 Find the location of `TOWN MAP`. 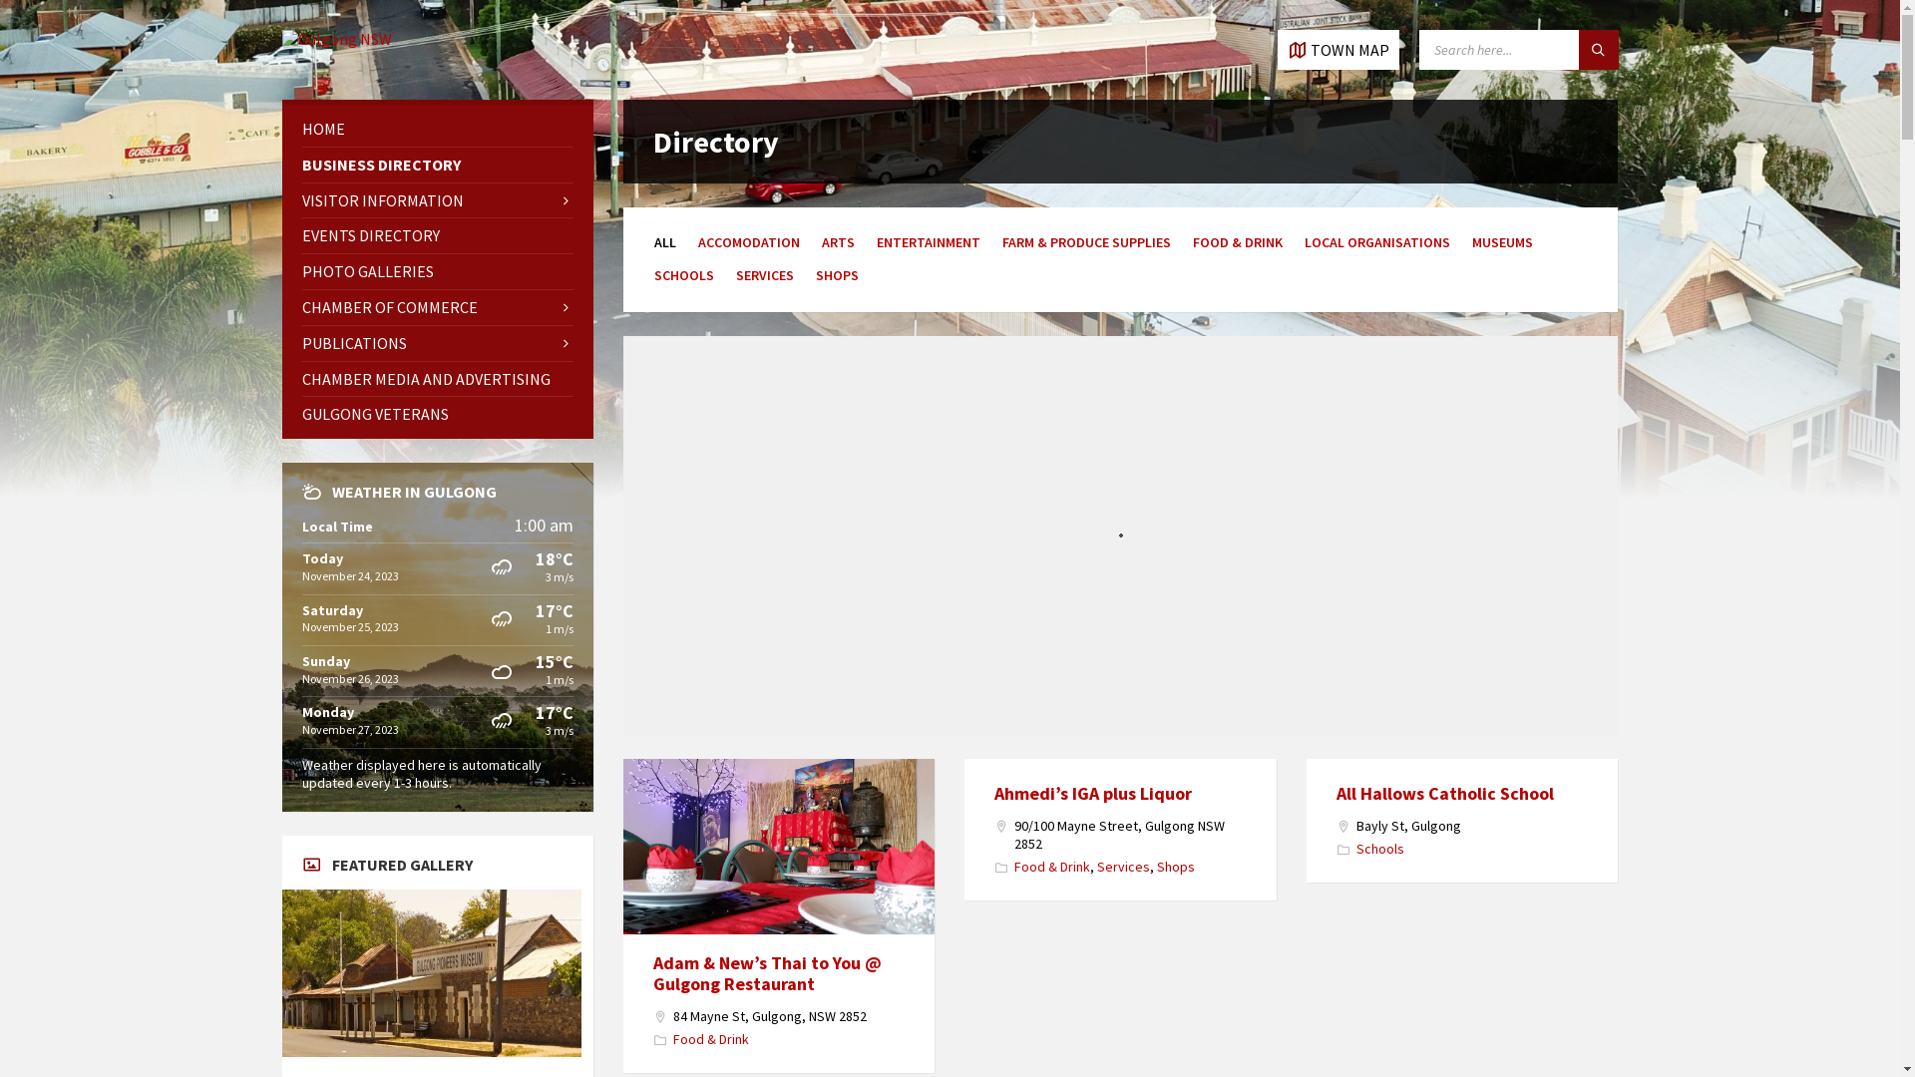

TOWN MAP is located at coordinates (1338, 50).